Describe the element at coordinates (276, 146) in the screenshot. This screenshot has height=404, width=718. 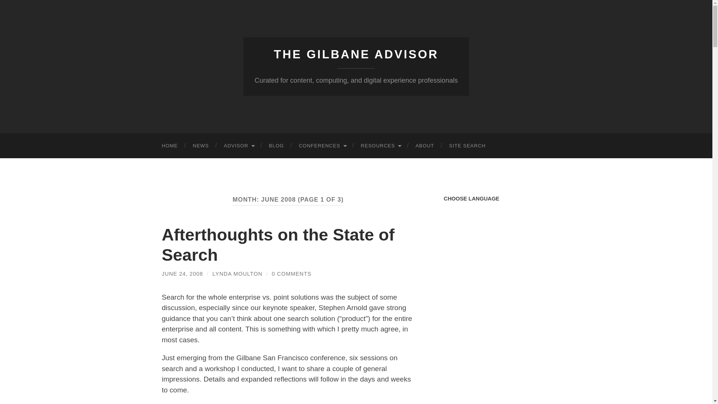
I see `BLOG` at that location.